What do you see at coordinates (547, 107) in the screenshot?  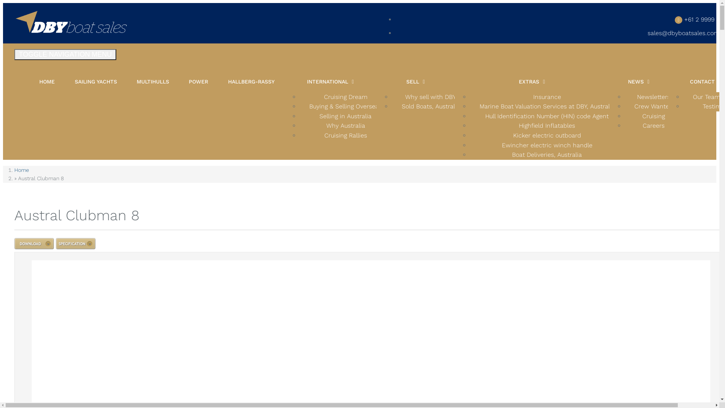 I see `Marine Boat Valuation Services at DBY, Australia` at bounding box center [547, 107].